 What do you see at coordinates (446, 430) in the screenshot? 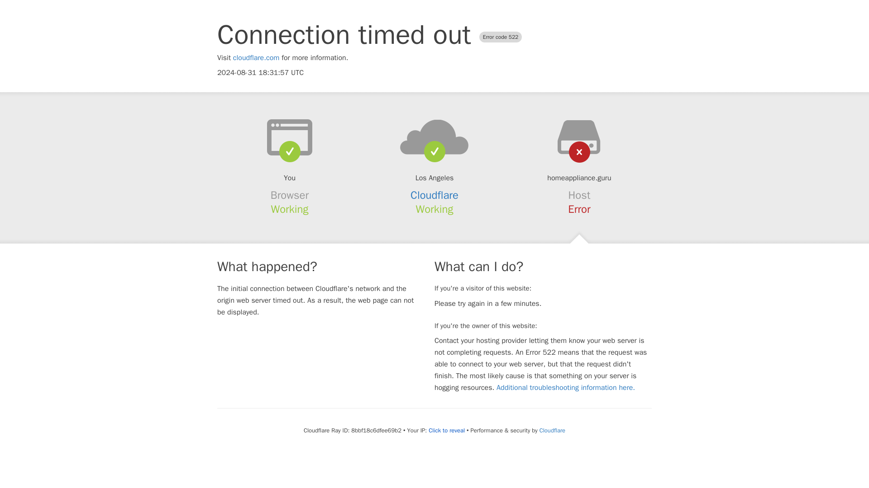
I see `Click to reveal` at bounding box center [446, 430].